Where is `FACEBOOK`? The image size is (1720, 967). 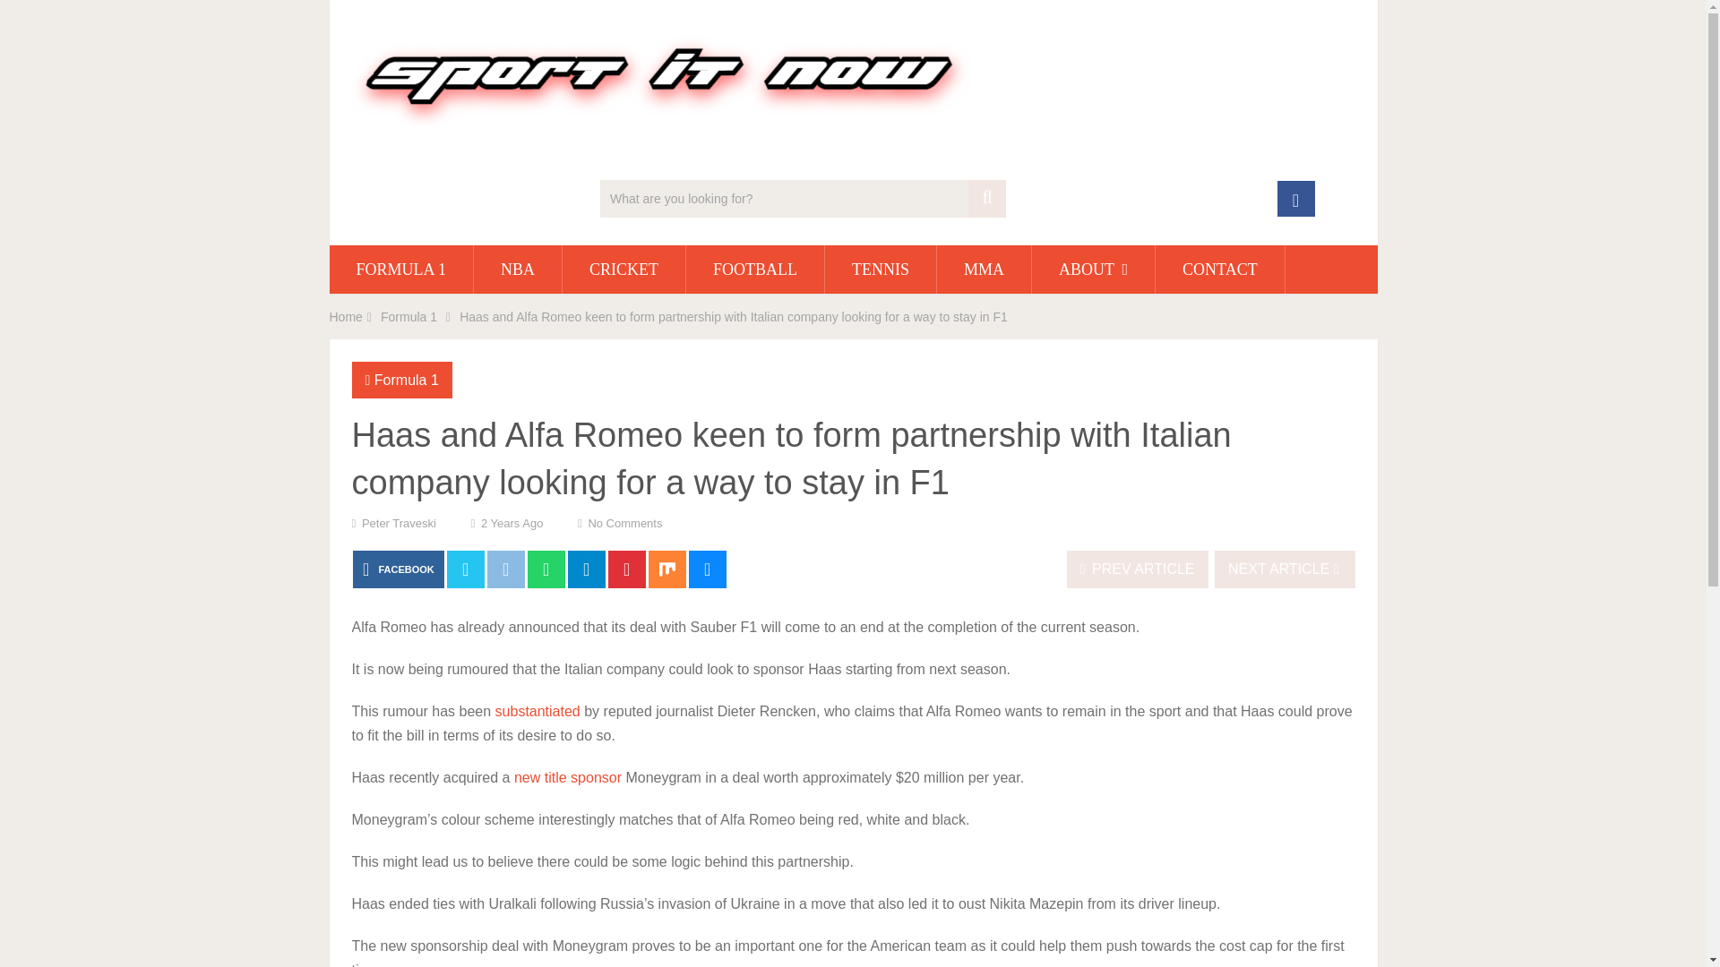
FACEBOOK is located at coordinates (398, 569).